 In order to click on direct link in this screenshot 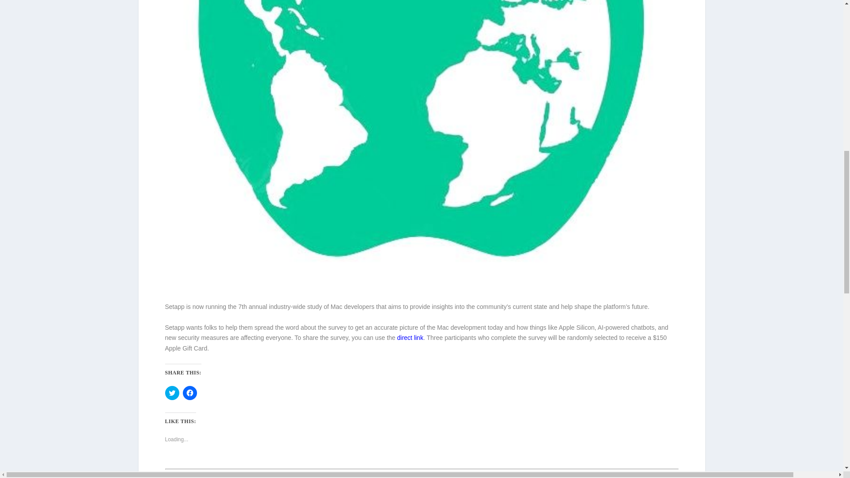, I will do `click(410, 337)`.